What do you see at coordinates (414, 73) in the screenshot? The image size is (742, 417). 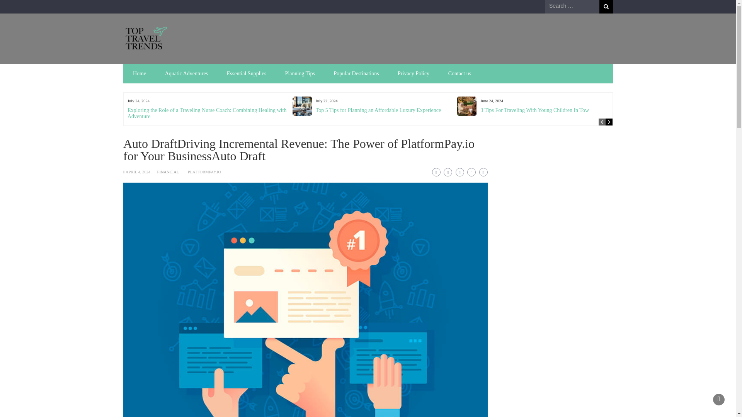 I see `Privacy Policy` at bounding box center [414, 73].